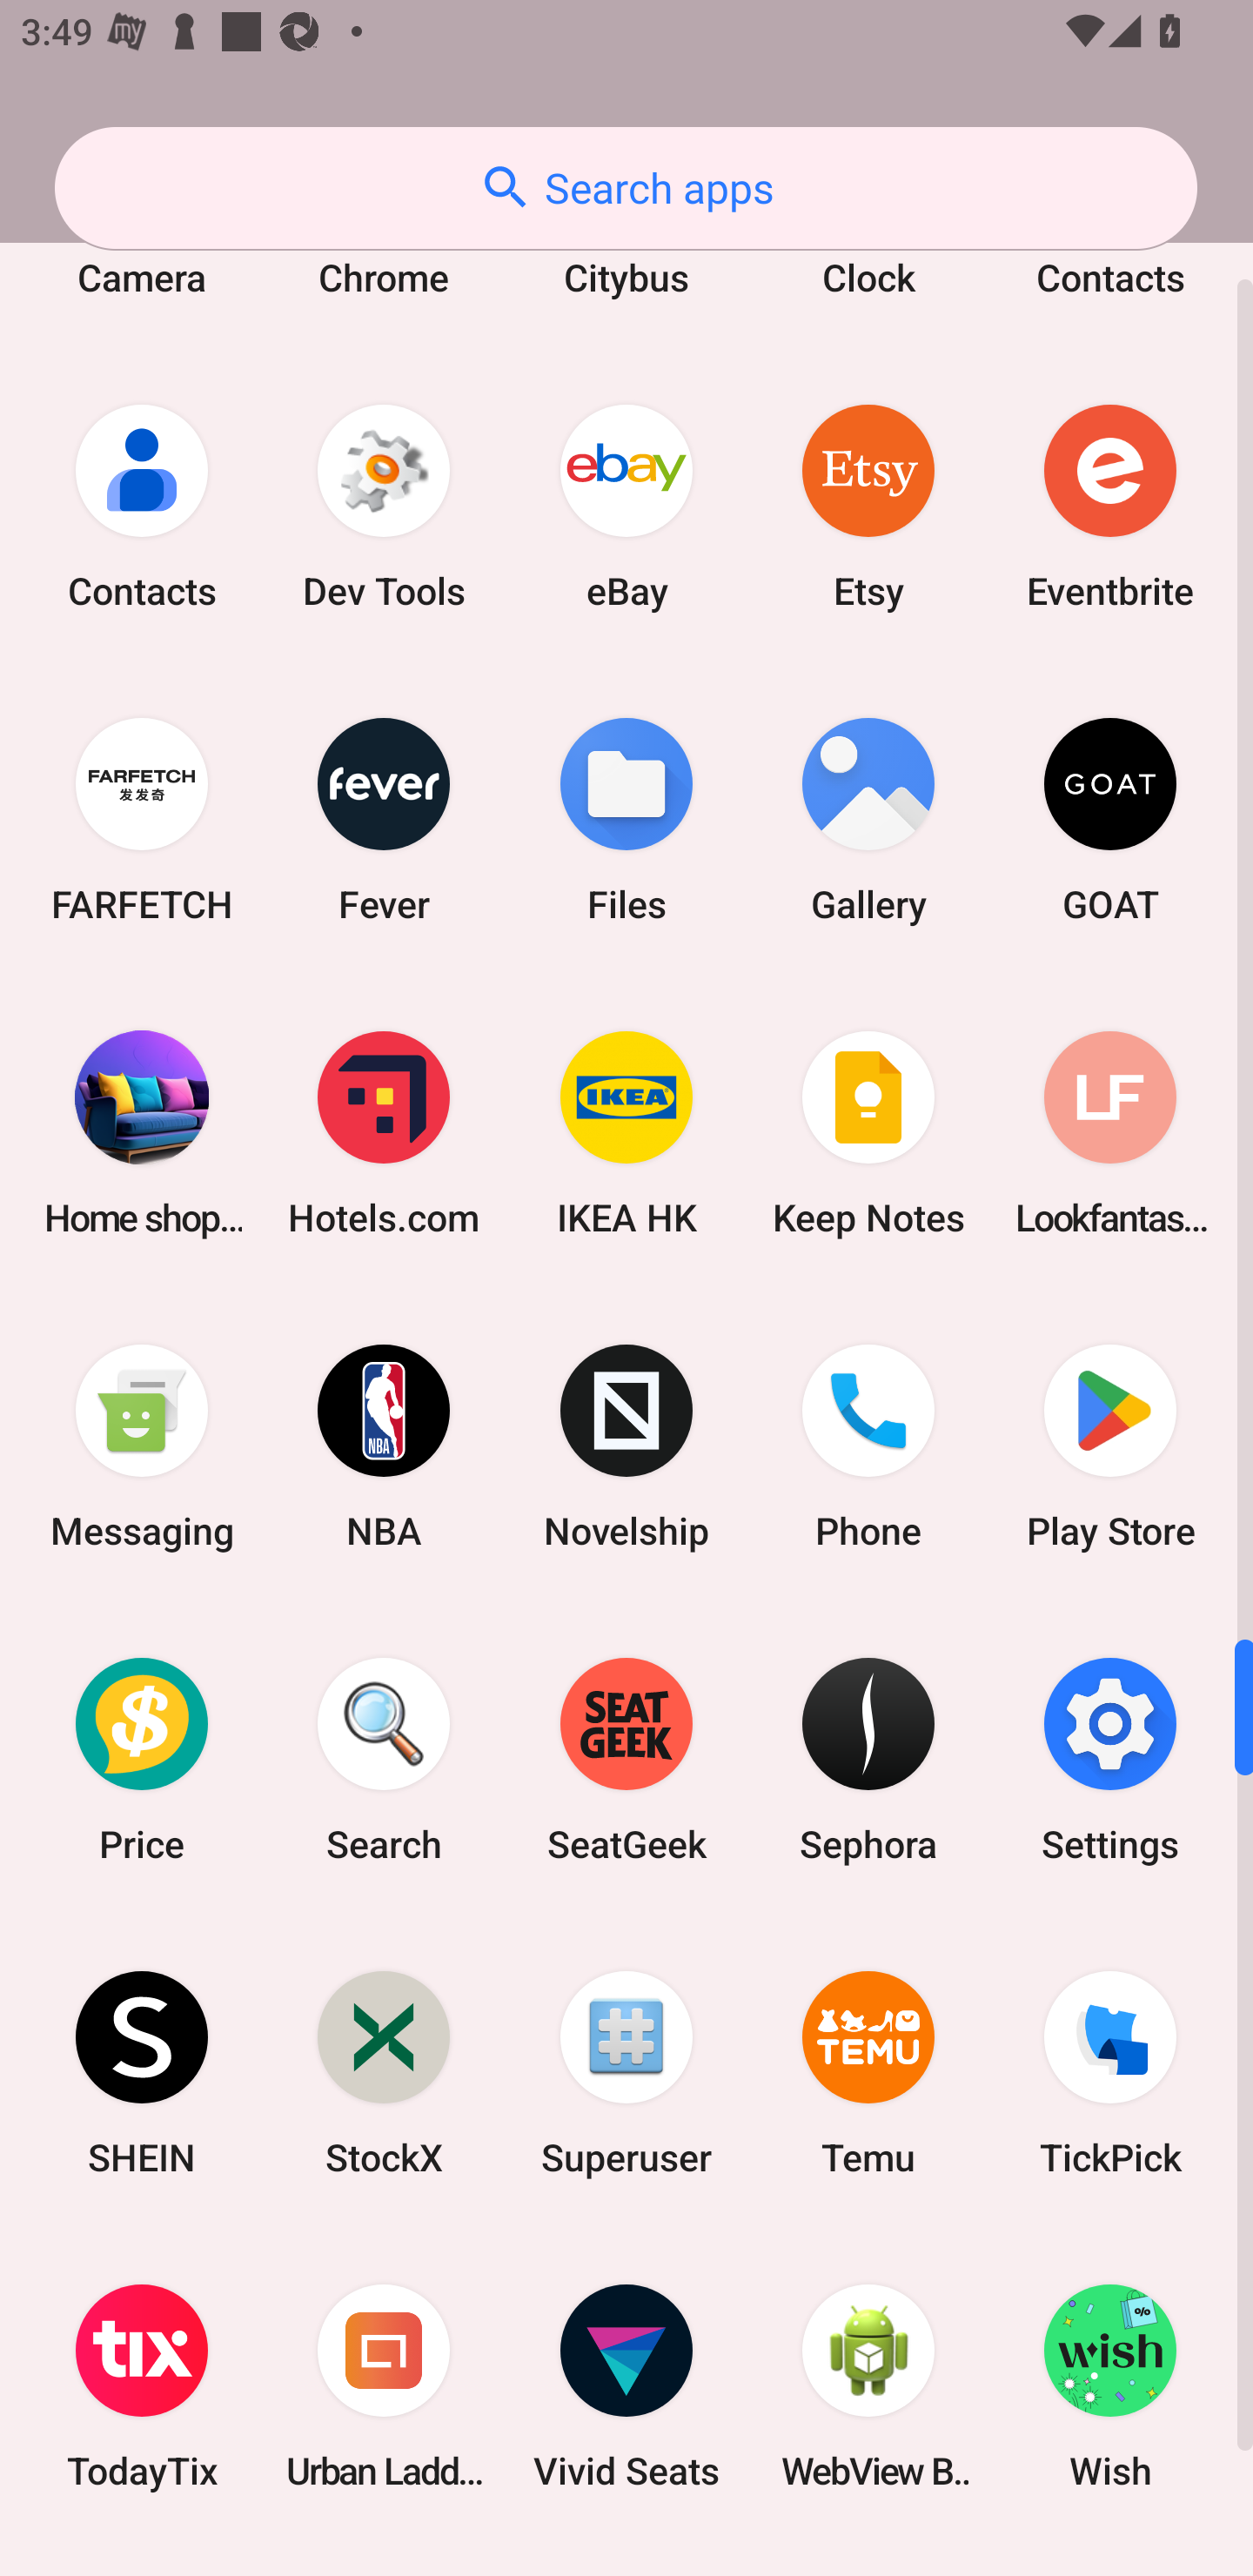 The image size is (1253, 2576). I want to click on Home shopping, so click(142, 1133).